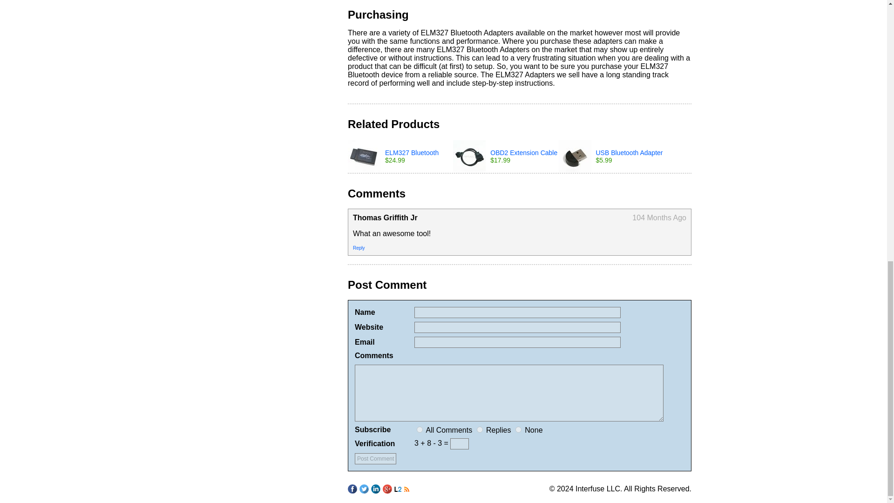 Image resolution: width=894 pixels, height=503 pixels. I want to click on all, so click(420, 429).